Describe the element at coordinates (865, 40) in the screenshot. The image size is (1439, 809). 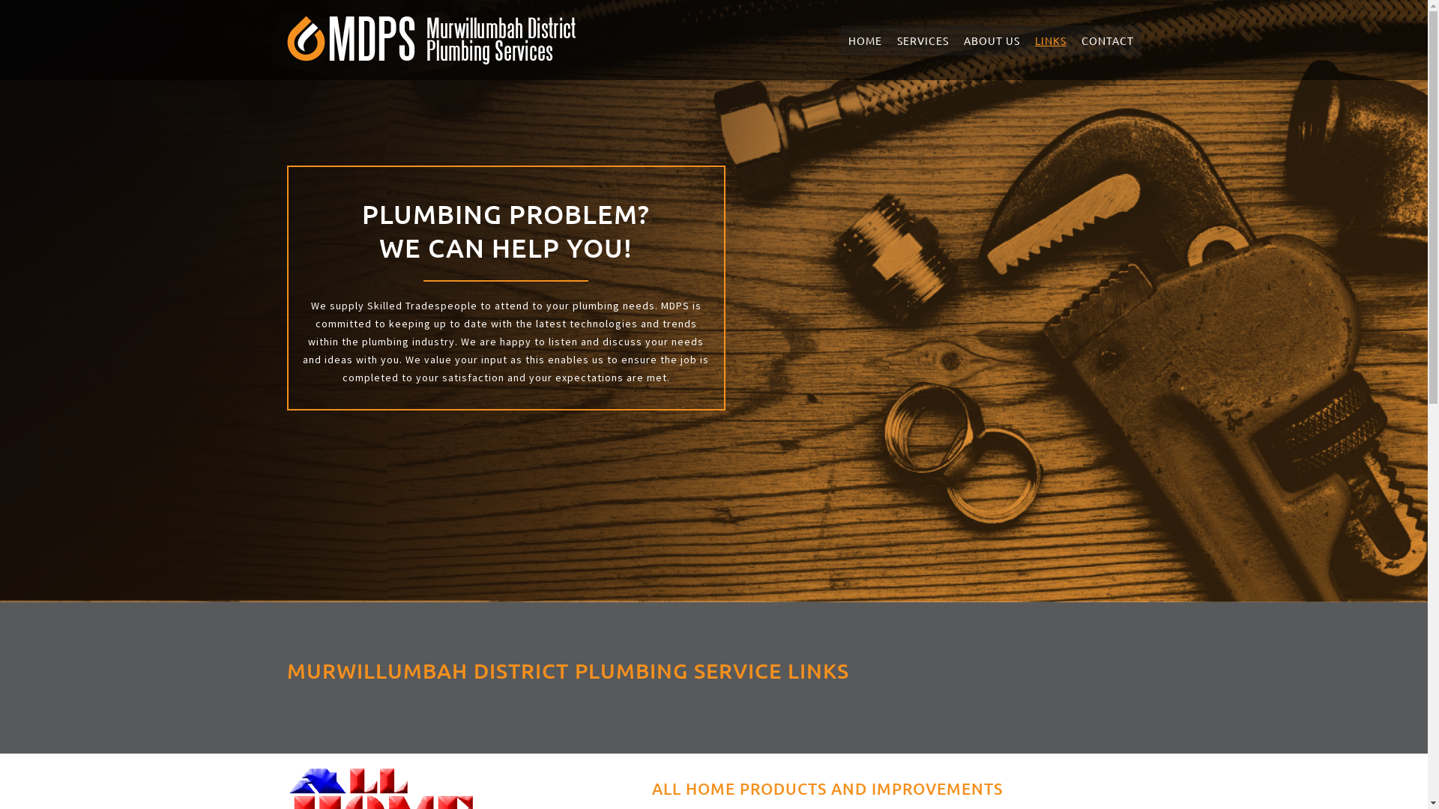
I see `HOME` at that location.